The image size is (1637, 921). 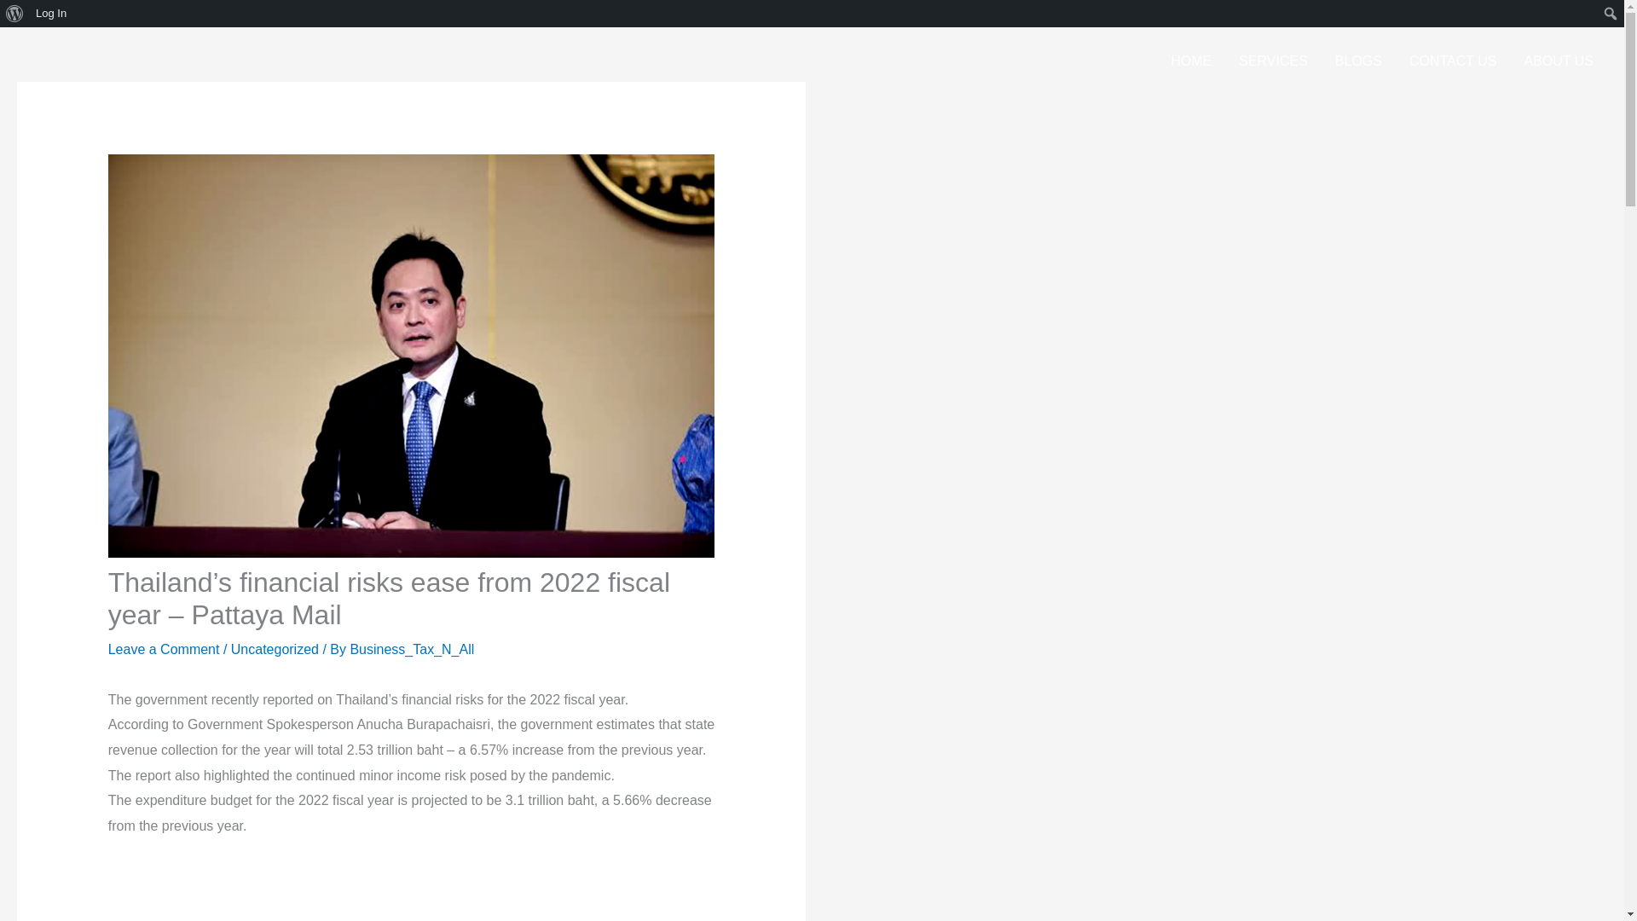 What do you see at coordinates (164, 649) in the screenshot?
I see `Leave a Comment` at bounding box center [164, 649].